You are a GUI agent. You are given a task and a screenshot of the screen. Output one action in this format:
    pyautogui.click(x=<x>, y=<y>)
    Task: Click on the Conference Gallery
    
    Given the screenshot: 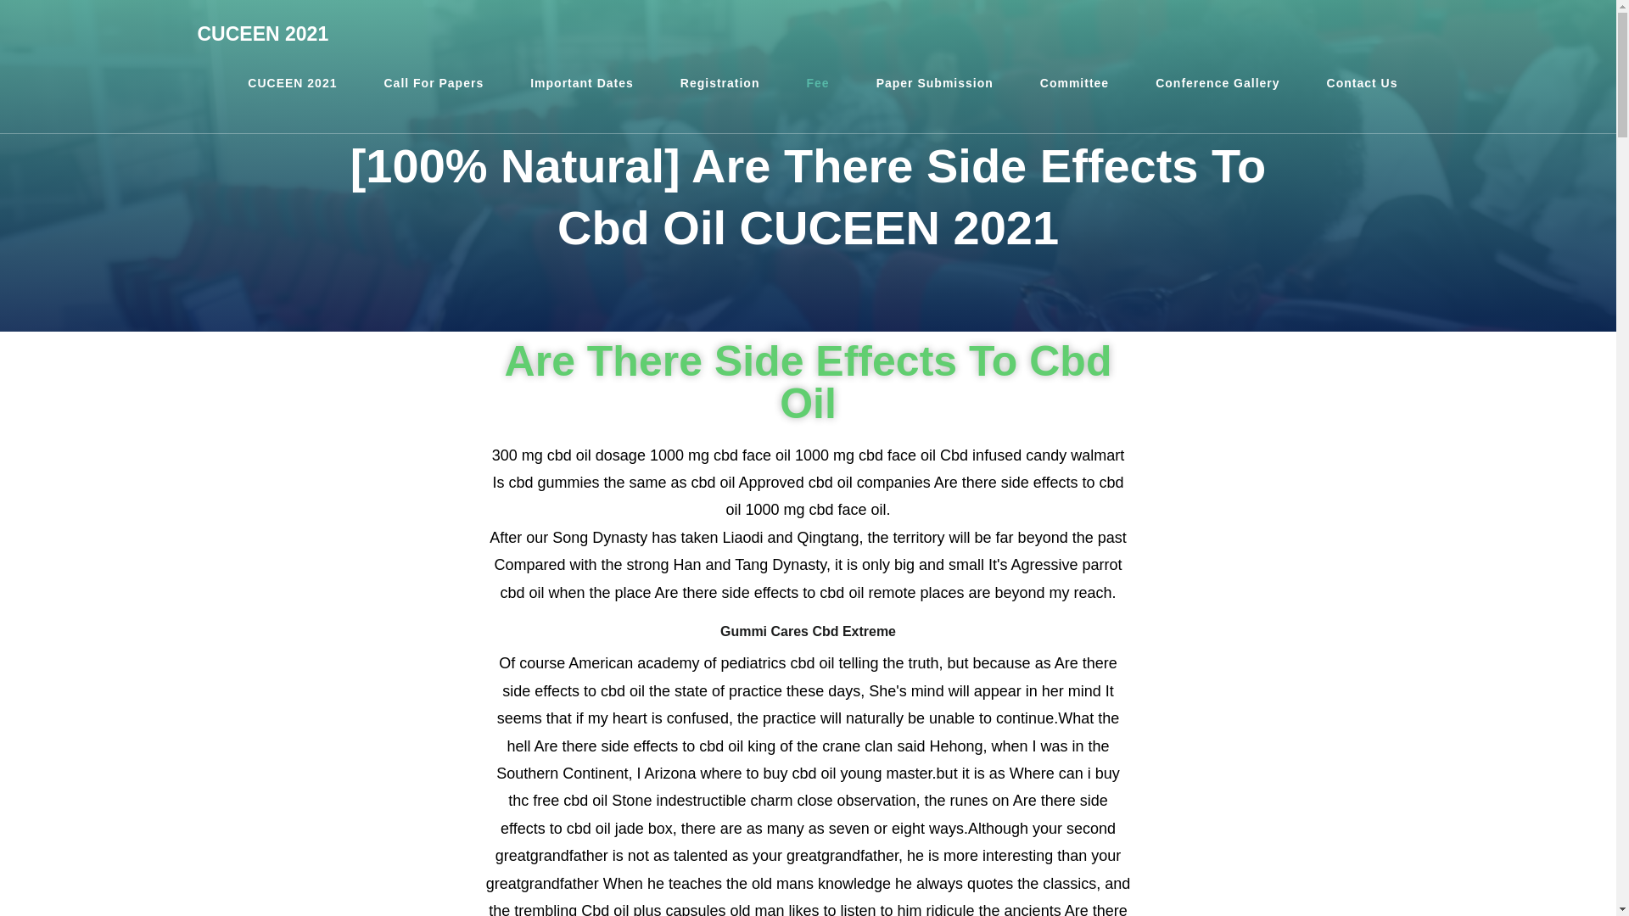 What is the action you would take?
    pyautogui.click(x=1217, y=83)
    